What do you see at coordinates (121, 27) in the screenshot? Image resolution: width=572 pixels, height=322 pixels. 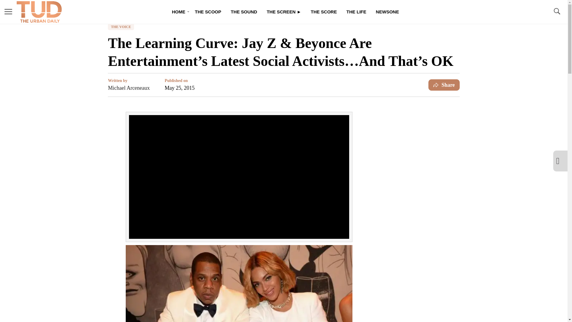 I see `THE VOICE` at bounding box center [121, 27].